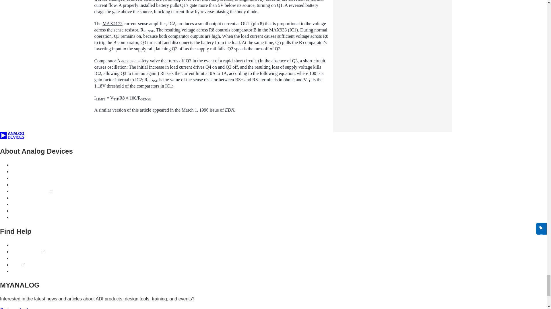 The width and height of the screenshot is (551, 309). I want to click on What's New on Analog.com, so click(39, 211).